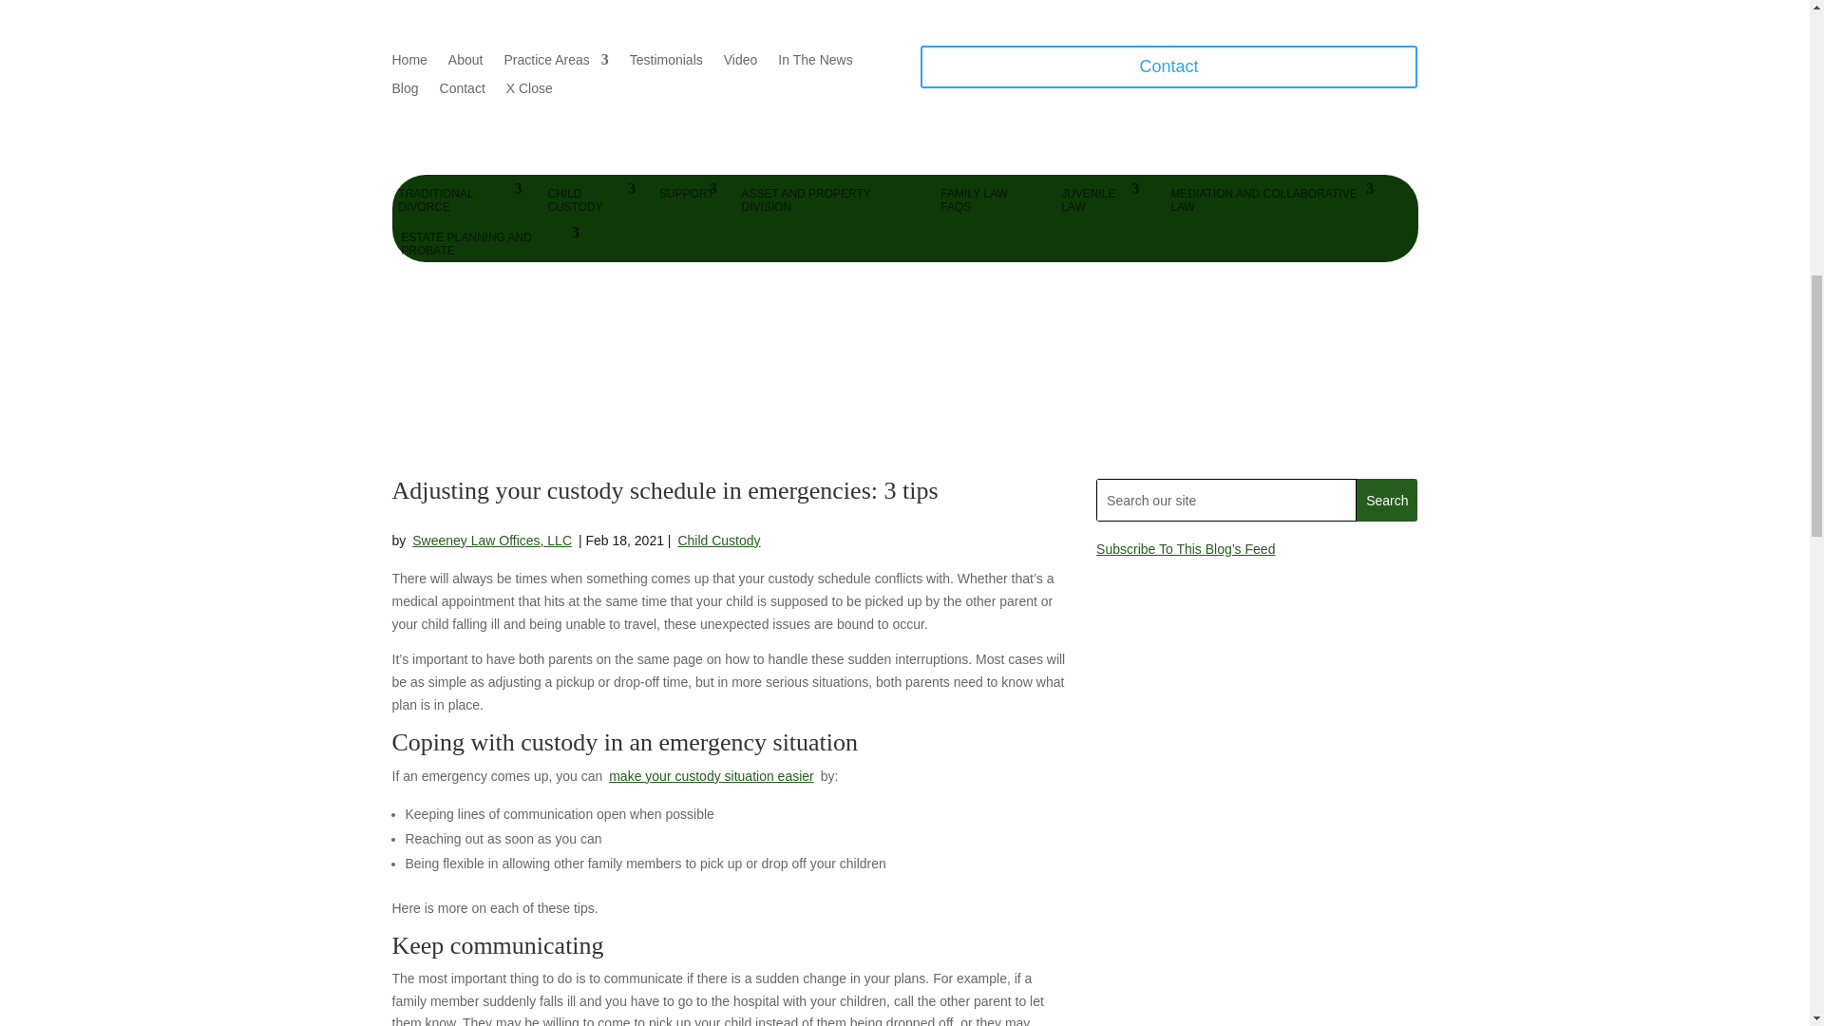 The width and height of the screenshot is (1824, 1026). Describe the element at coordinates (405, 92) in the screenshot. I see `Blog` at that location.